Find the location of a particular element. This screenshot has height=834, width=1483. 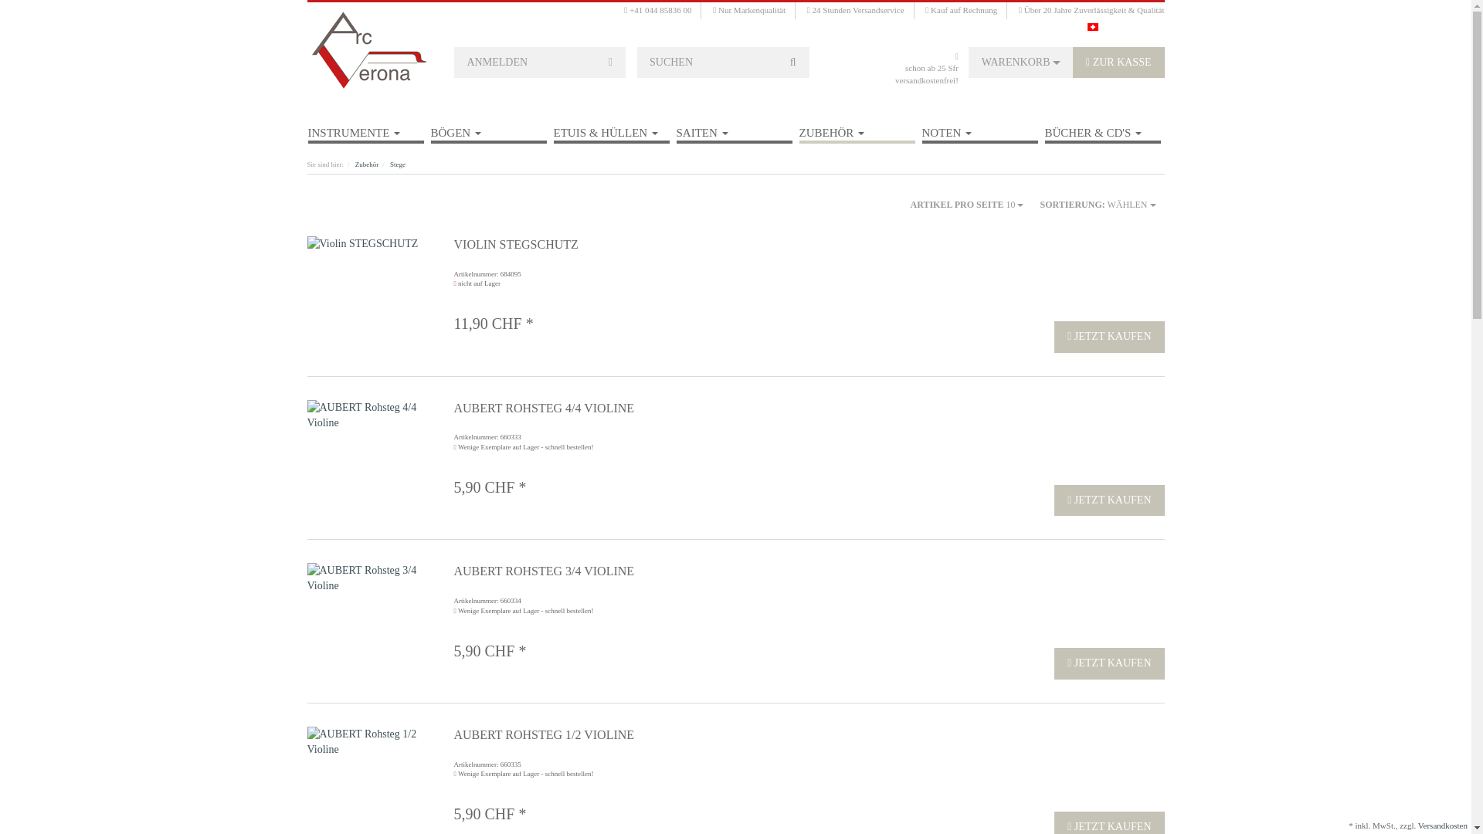

WARENKORB is located at coordinates (1021, 63).